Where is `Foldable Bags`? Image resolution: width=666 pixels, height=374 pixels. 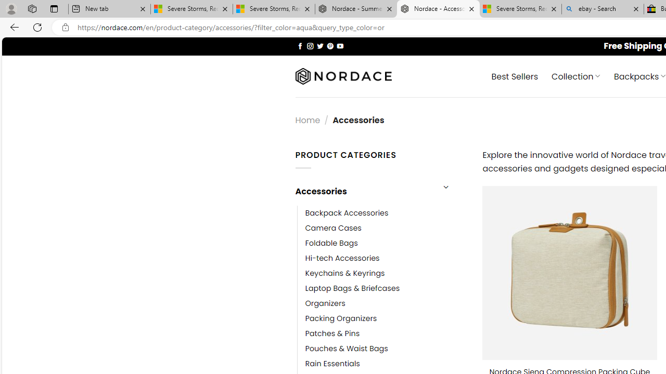
Foldable Bags is located at coordinates (331, 243).